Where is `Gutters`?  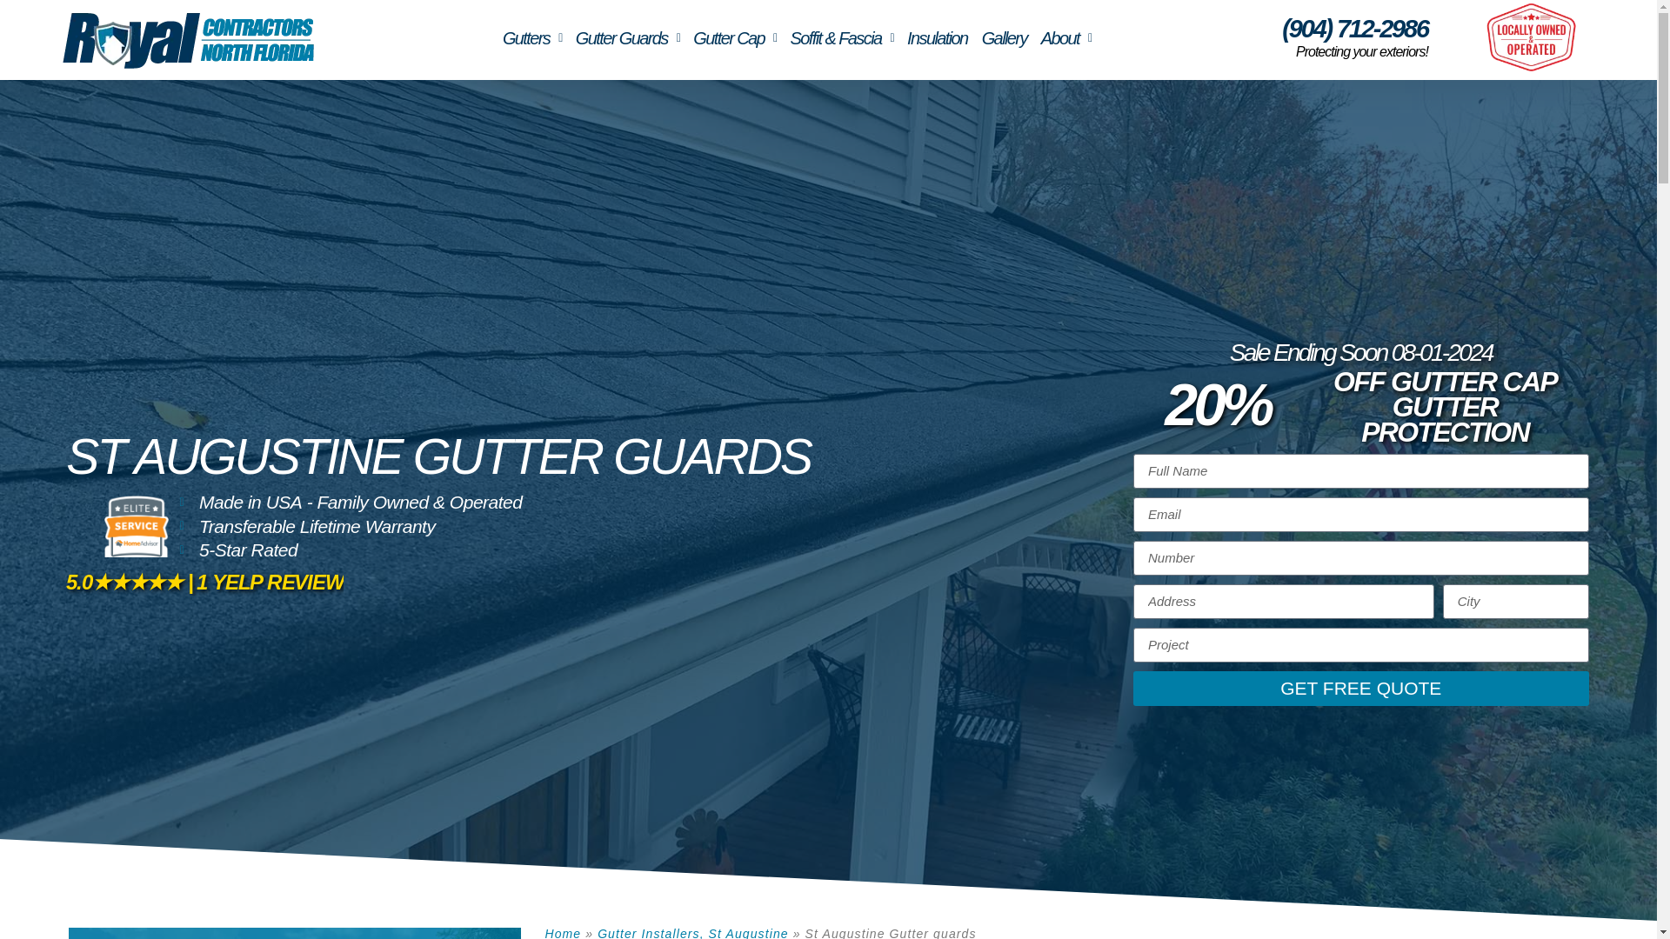
Gutters is located at coordinates (532, 37).